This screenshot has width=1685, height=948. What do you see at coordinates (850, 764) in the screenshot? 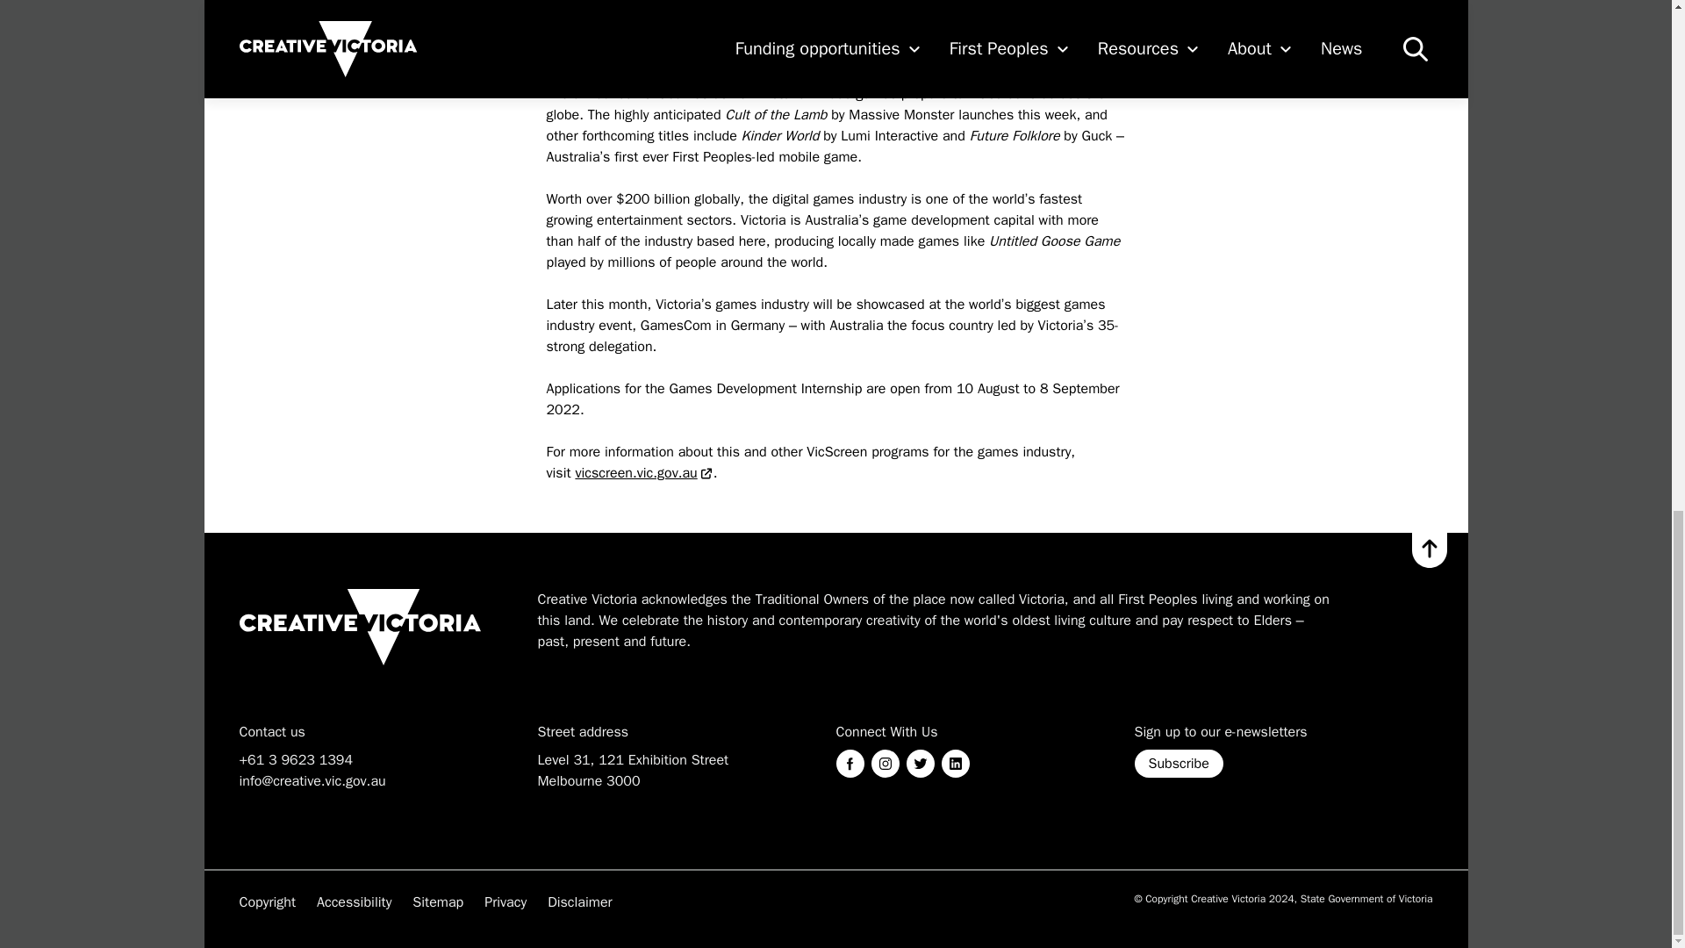
I see `Visit the Creative Victoria Facebook page` at bounding box center [850, 764].